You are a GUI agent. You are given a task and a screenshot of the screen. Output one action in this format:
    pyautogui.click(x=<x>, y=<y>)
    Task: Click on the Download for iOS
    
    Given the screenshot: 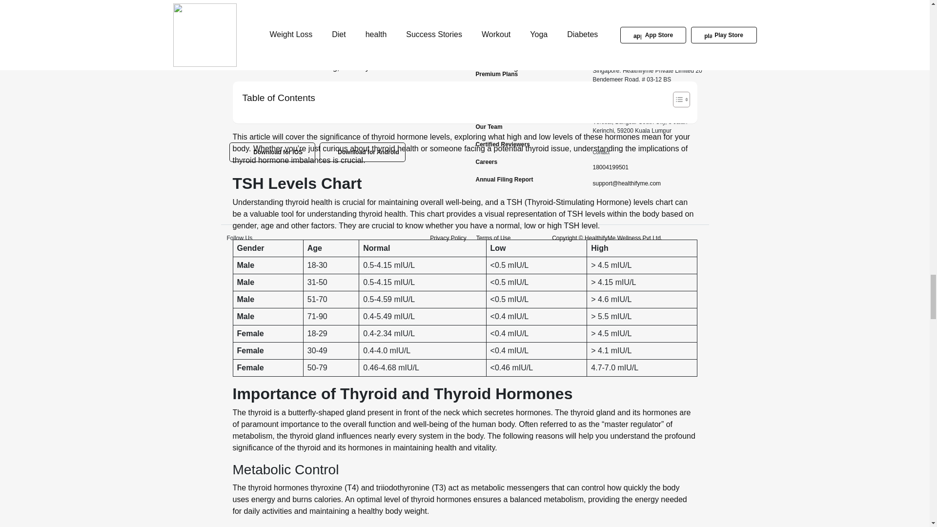 What is the action you would take?
    pyautogui.click(x=272, y=152)
    